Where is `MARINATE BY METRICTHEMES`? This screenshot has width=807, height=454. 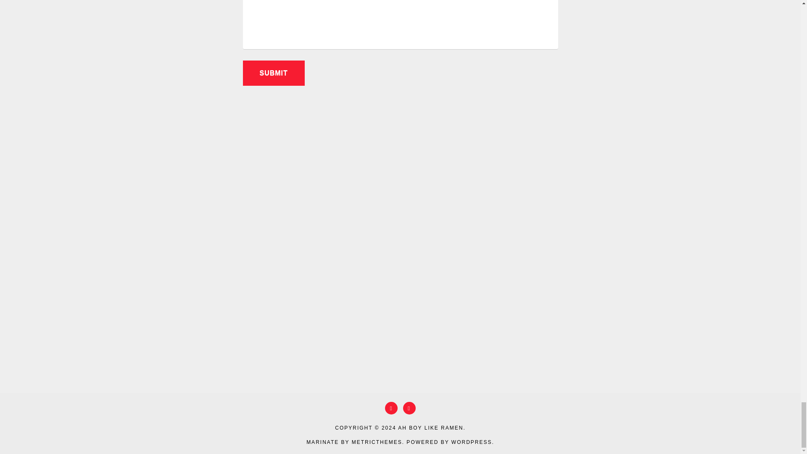 MARINATE BY METRICTHEMES is located at coordinates (354, 442).